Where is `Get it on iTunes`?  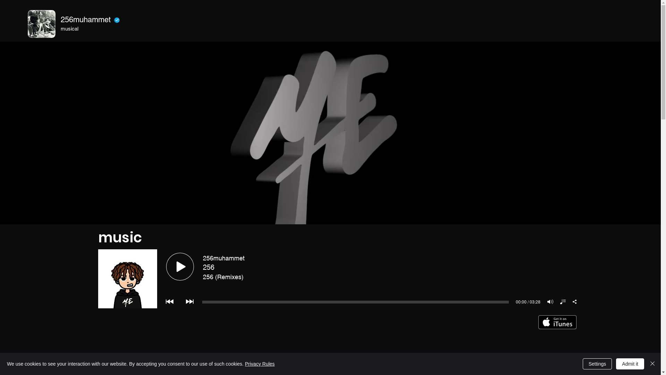 Get it on iTunes is located at coordinates (557, 322).